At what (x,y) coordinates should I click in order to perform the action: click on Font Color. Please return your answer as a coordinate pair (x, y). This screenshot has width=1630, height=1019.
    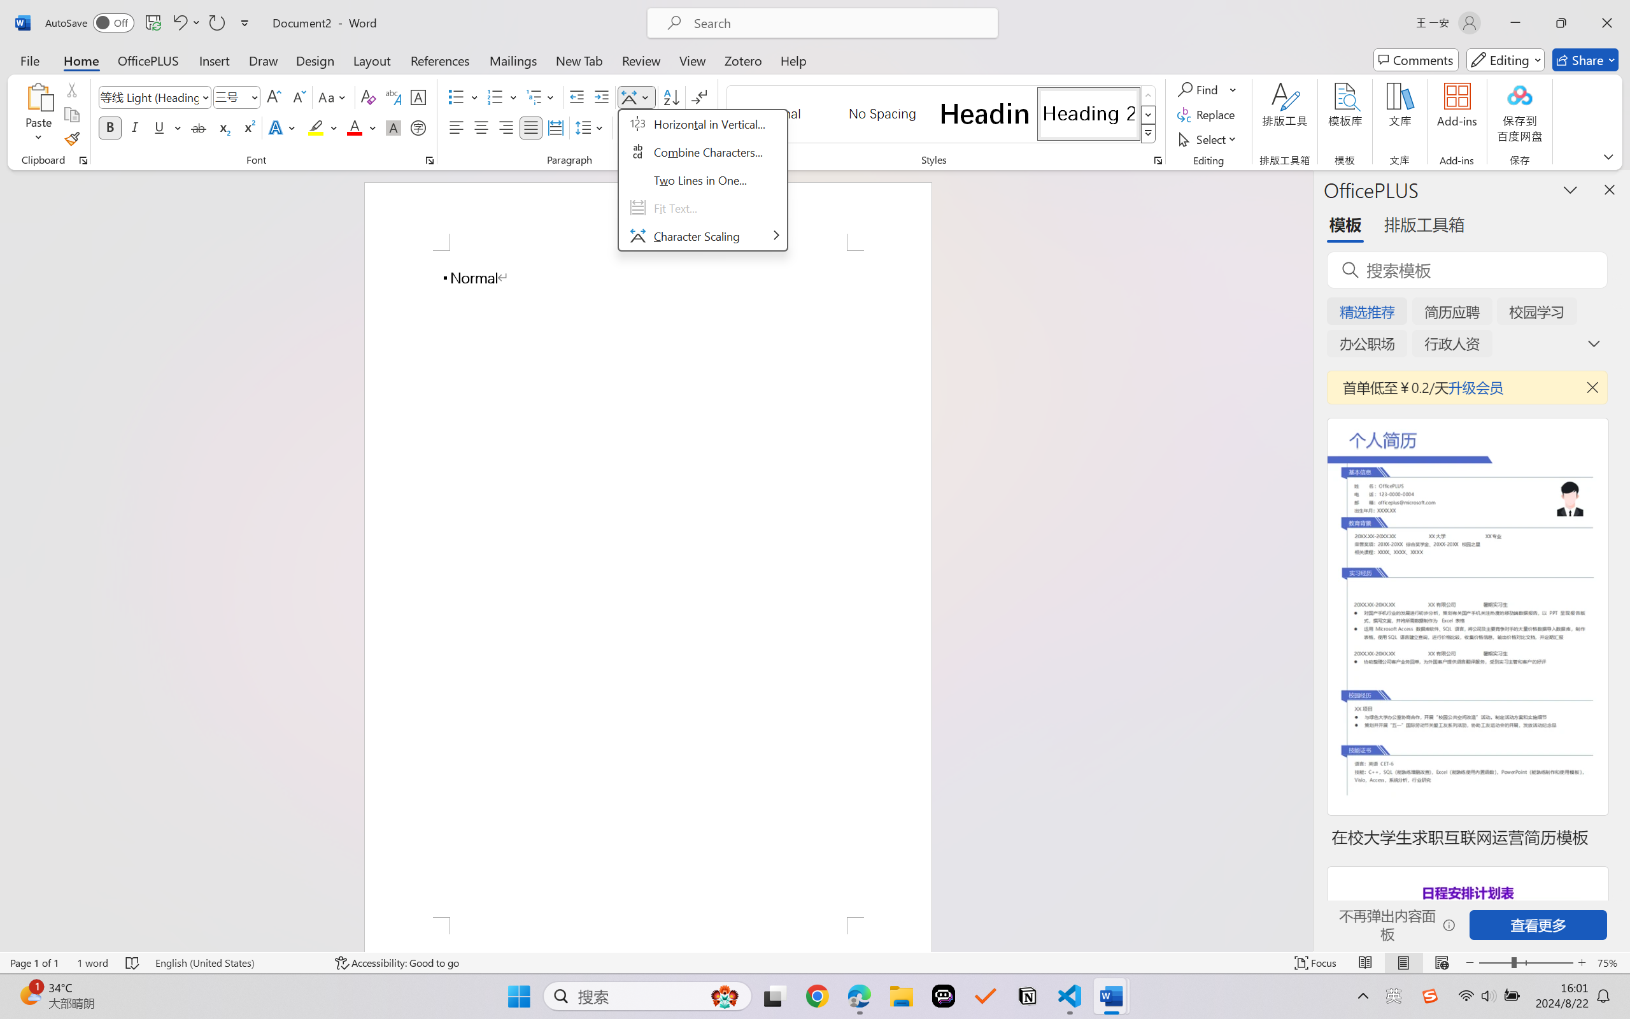
    Looking at the image, I should click on (362, 127).